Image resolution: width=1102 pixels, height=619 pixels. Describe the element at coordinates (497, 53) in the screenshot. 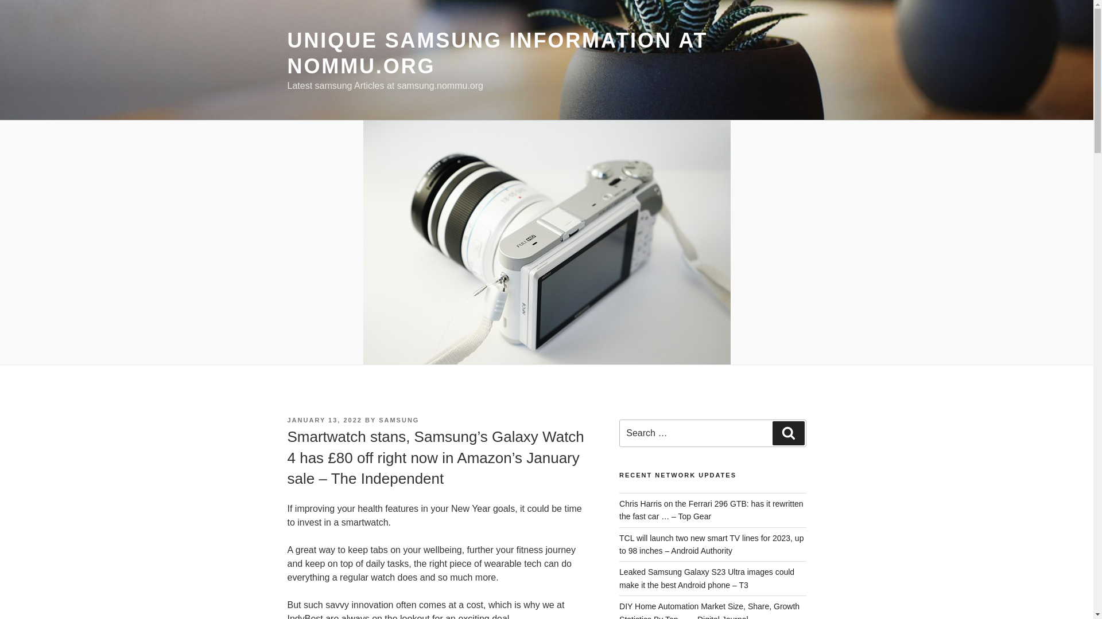

I see `UNIQUE SAMSUNG INFORMATION AT NOMMU.ORG` at that location.